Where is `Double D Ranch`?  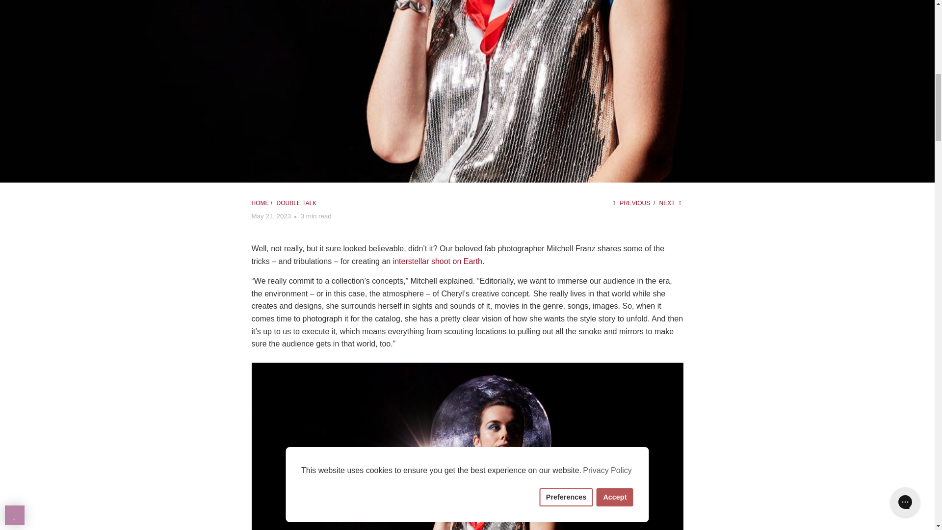
Double D Ranch is located at coordinates (260, 203).